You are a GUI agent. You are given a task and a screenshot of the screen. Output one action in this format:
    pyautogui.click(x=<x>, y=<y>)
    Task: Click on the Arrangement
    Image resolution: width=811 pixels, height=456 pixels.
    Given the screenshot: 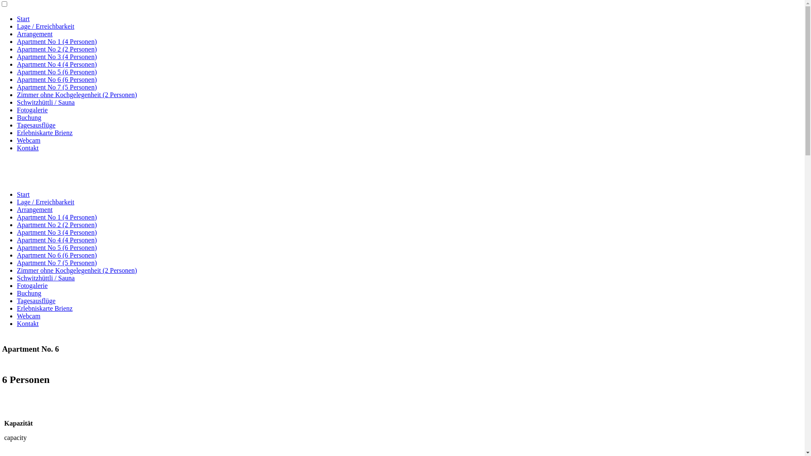 What is the action you would take?
    pyautogui.click(x=35, y=209)
    